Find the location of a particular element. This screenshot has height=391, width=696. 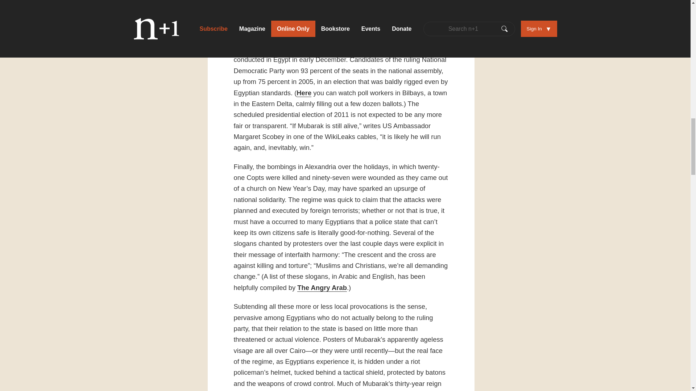

Here is located at coordinates (304, 93).